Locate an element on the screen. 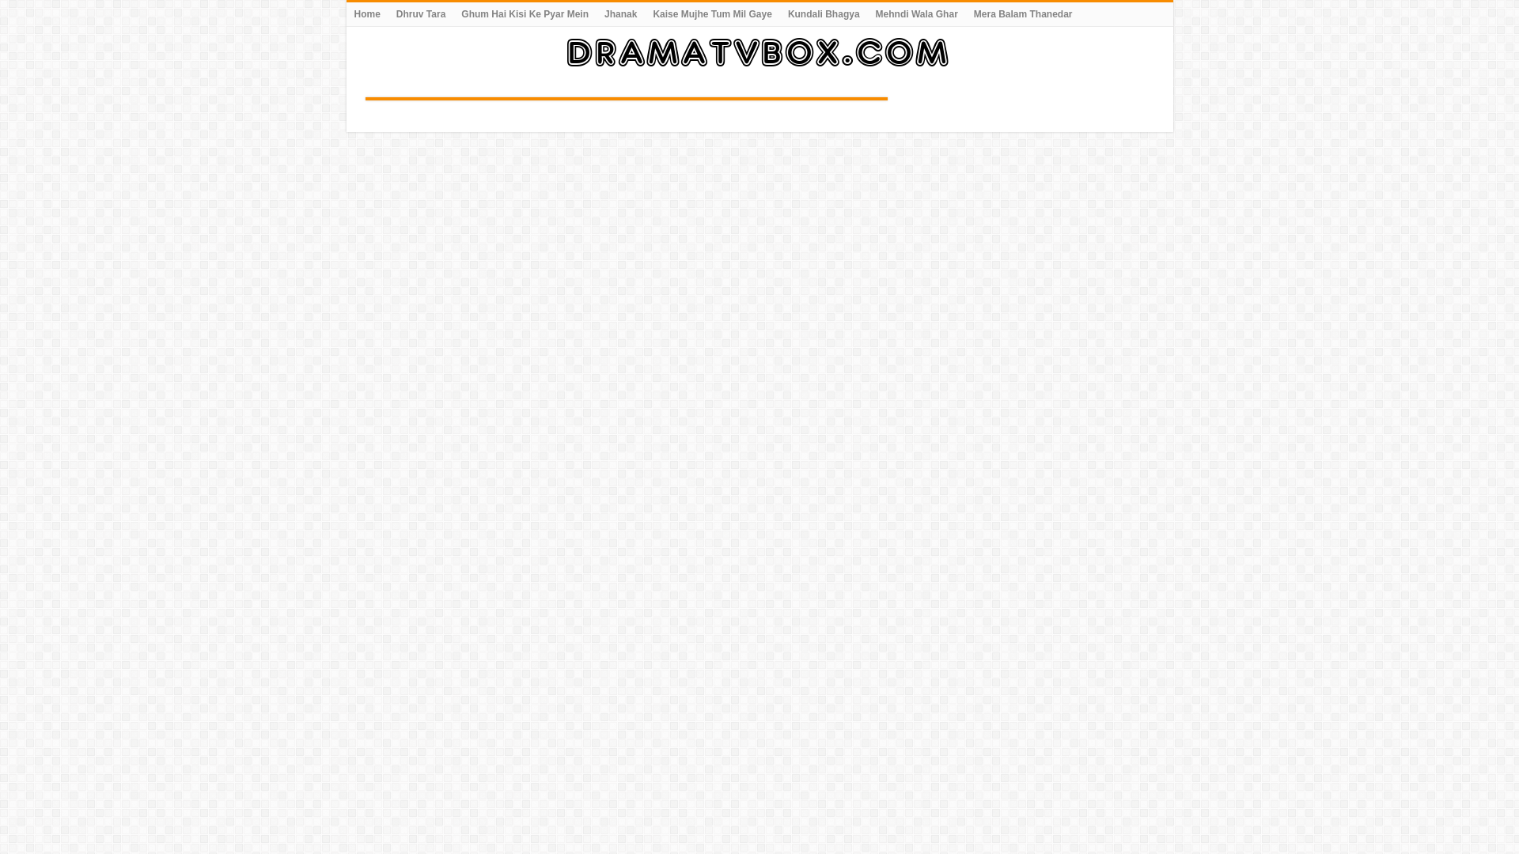 The width and height of the screenshot is (1519, 854). Kaise Mujhe Tum Mil Gaye is located at coordinates (711, 14).